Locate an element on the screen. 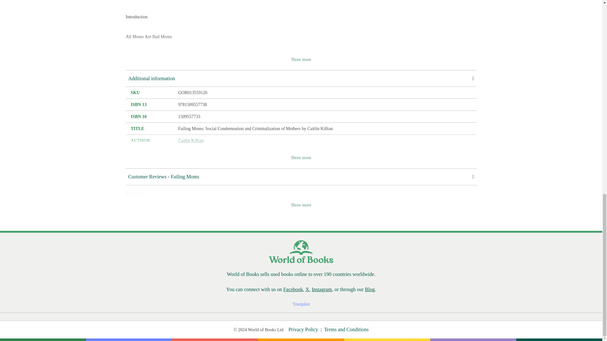 The image size is (607, 341). Trustpilot is located at coordinates (134, 194).